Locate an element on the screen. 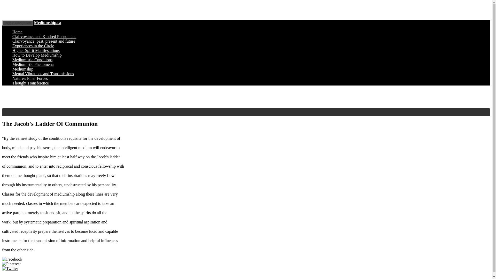 Image resolution: width=496 pixels, height=279 pixels. Mediumship is located at coordinates (23, 69).